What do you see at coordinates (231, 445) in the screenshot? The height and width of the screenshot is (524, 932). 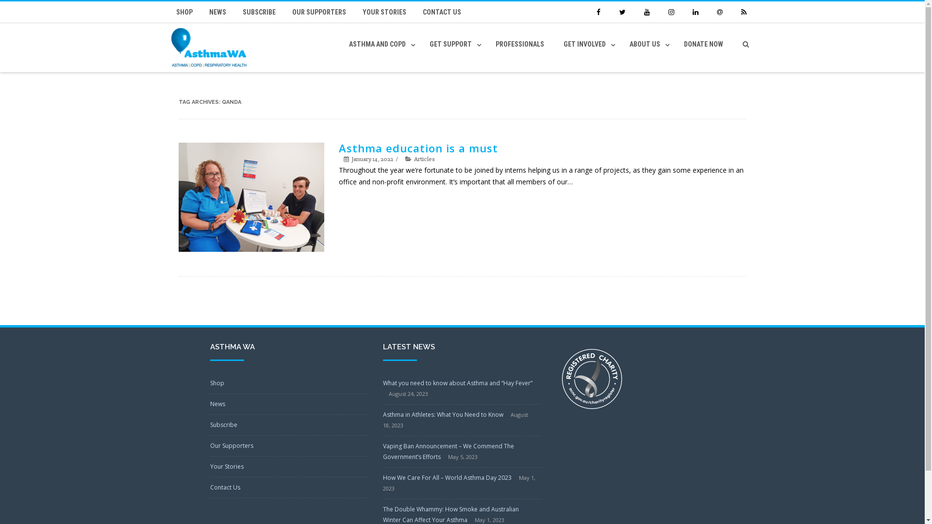 I see `Our Supporters` at bounding box center [231, 445].